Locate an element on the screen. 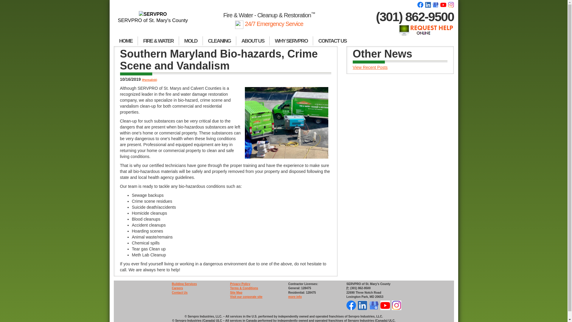  CLEANING is located at coordinates (219, 41).